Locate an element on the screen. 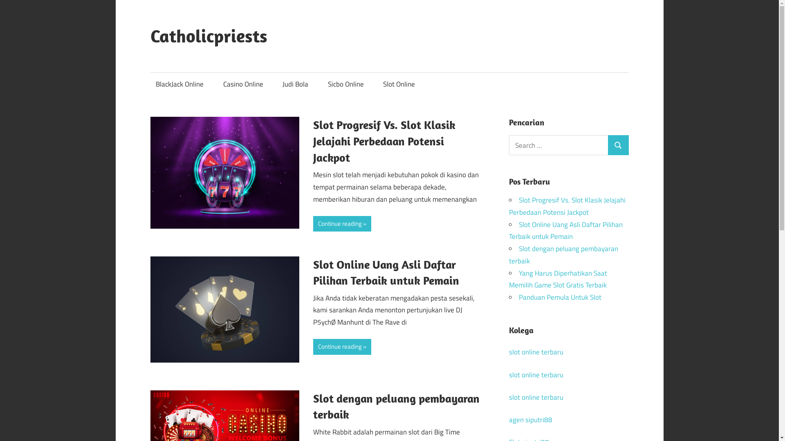  Slot dengan peluang pembayaran terbaik is located at coordinates (563, 255).